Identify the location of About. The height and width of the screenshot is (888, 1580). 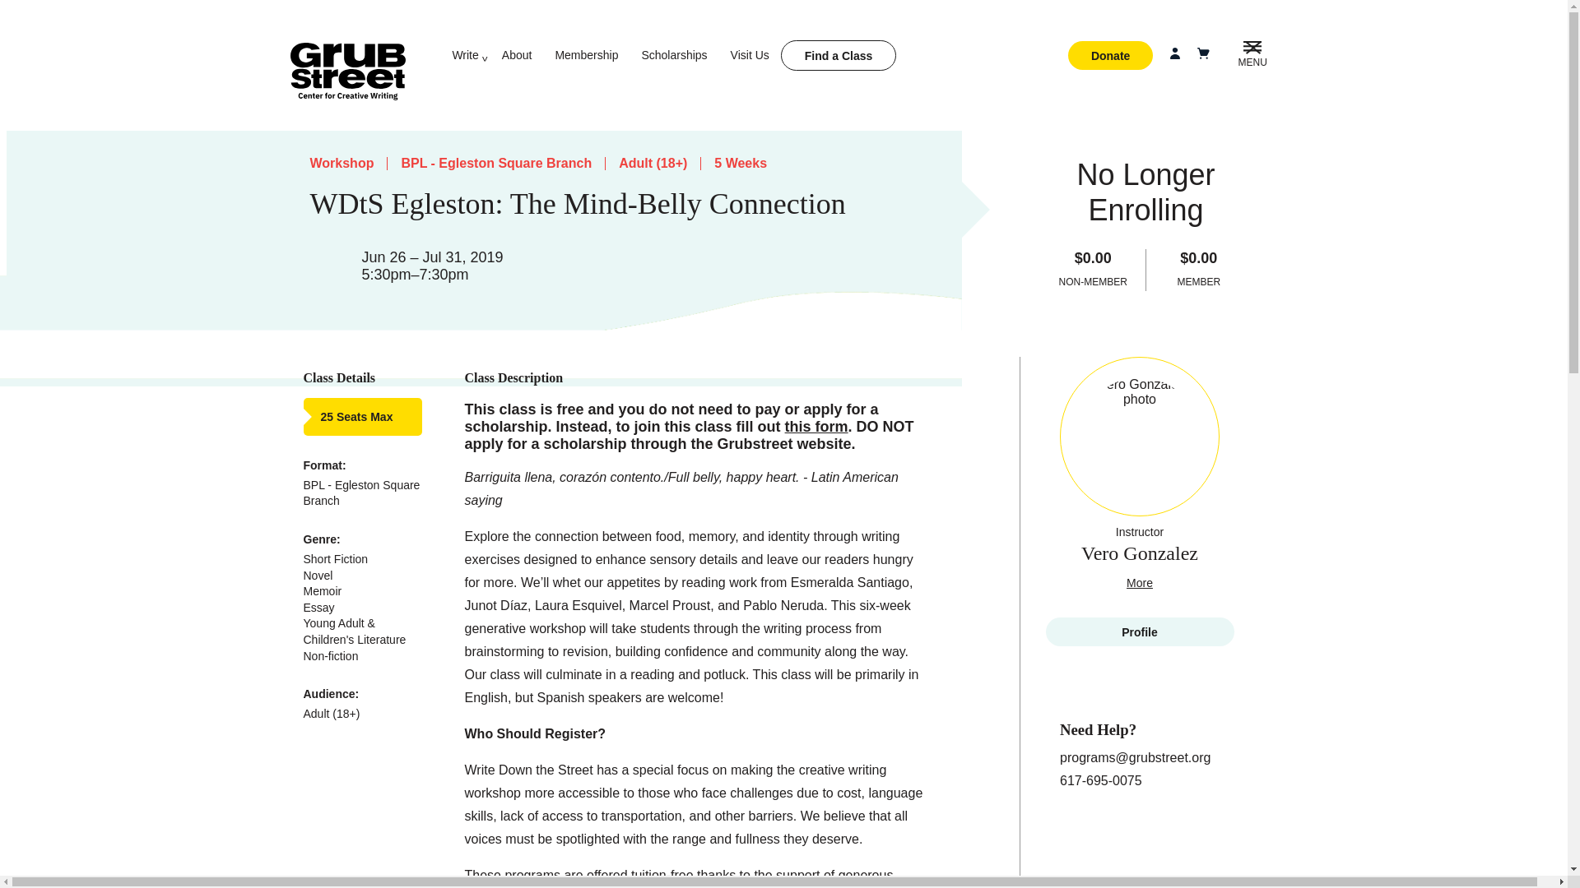
(517, 54).